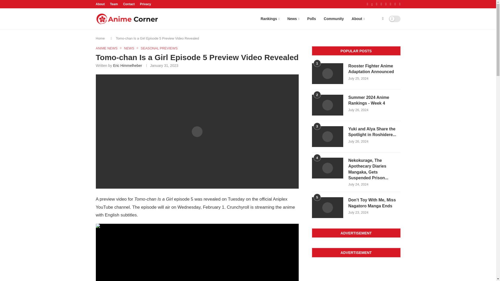 The image size is (500, 281). I want to click on Team, so click(114, 4).